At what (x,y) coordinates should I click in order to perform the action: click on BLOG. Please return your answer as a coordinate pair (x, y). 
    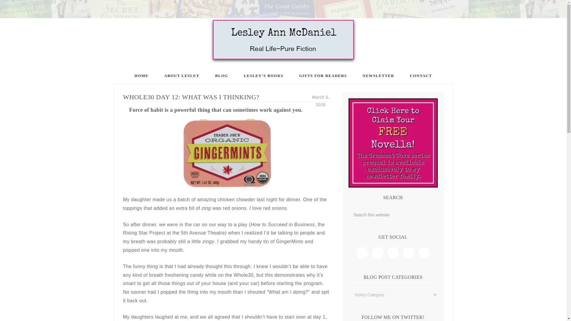
    Looking at the image, I should click on (222, 75).